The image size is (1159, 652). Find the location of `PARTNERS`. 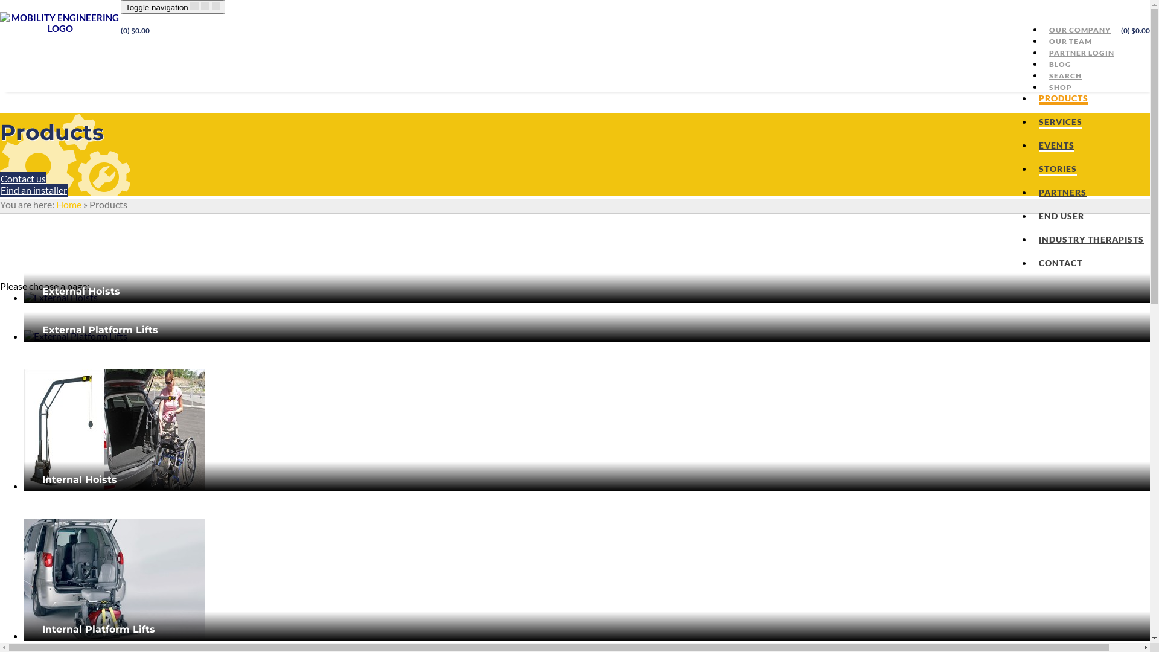

PARTNERS is located at coordinates (1062, 193).